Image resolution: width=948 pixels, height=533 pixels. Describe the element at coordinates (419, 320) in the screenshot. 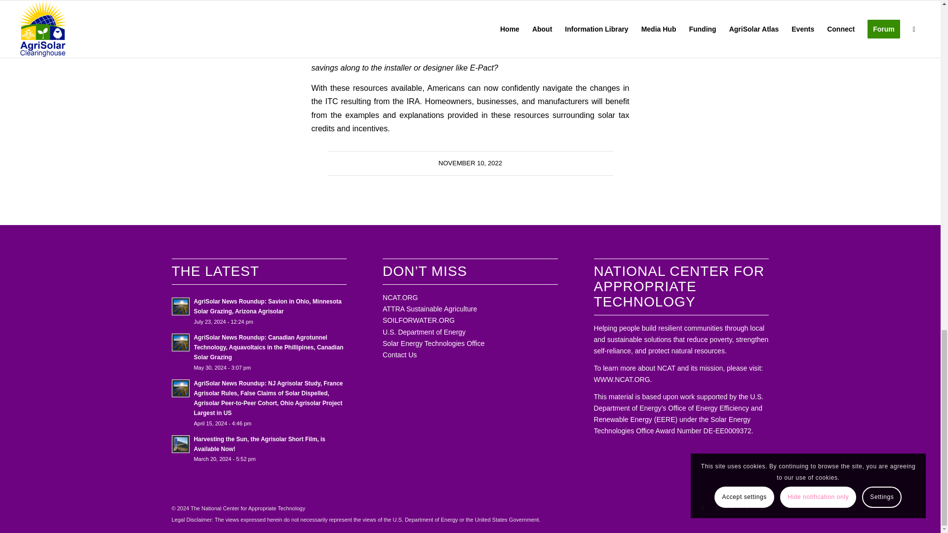

I see `SOILFORWATER.ORG` at that location.